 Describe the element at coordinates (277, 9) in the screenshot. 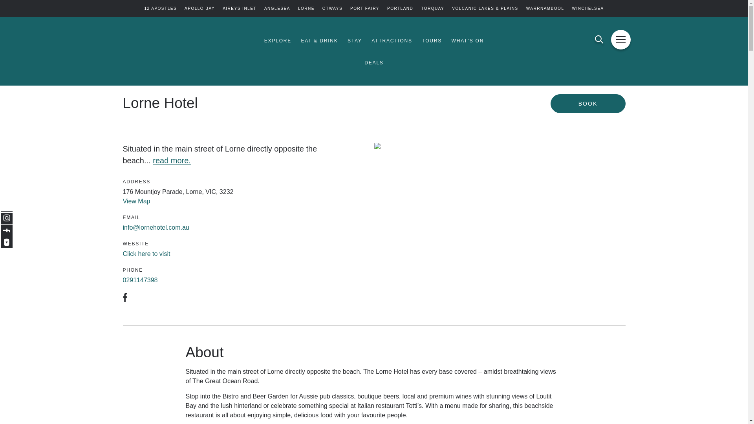

I see `ANGLESEA` at that location.